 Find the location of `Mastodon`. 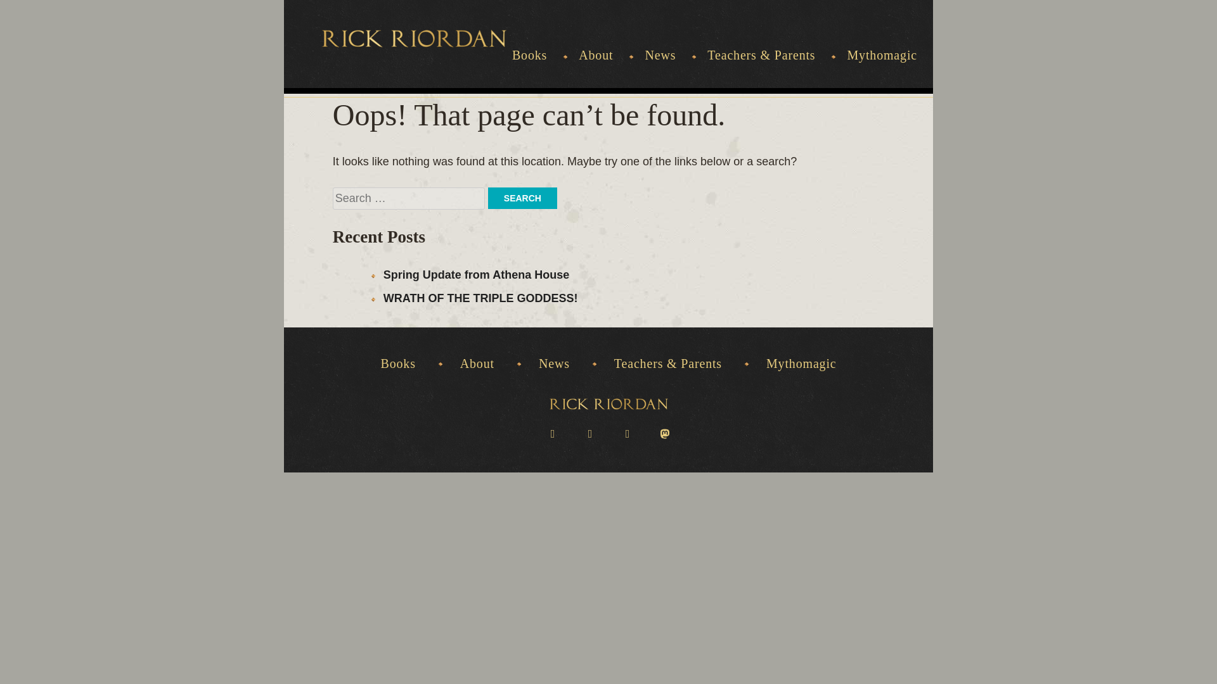

Mastodon is located at coordinates (664, 433).